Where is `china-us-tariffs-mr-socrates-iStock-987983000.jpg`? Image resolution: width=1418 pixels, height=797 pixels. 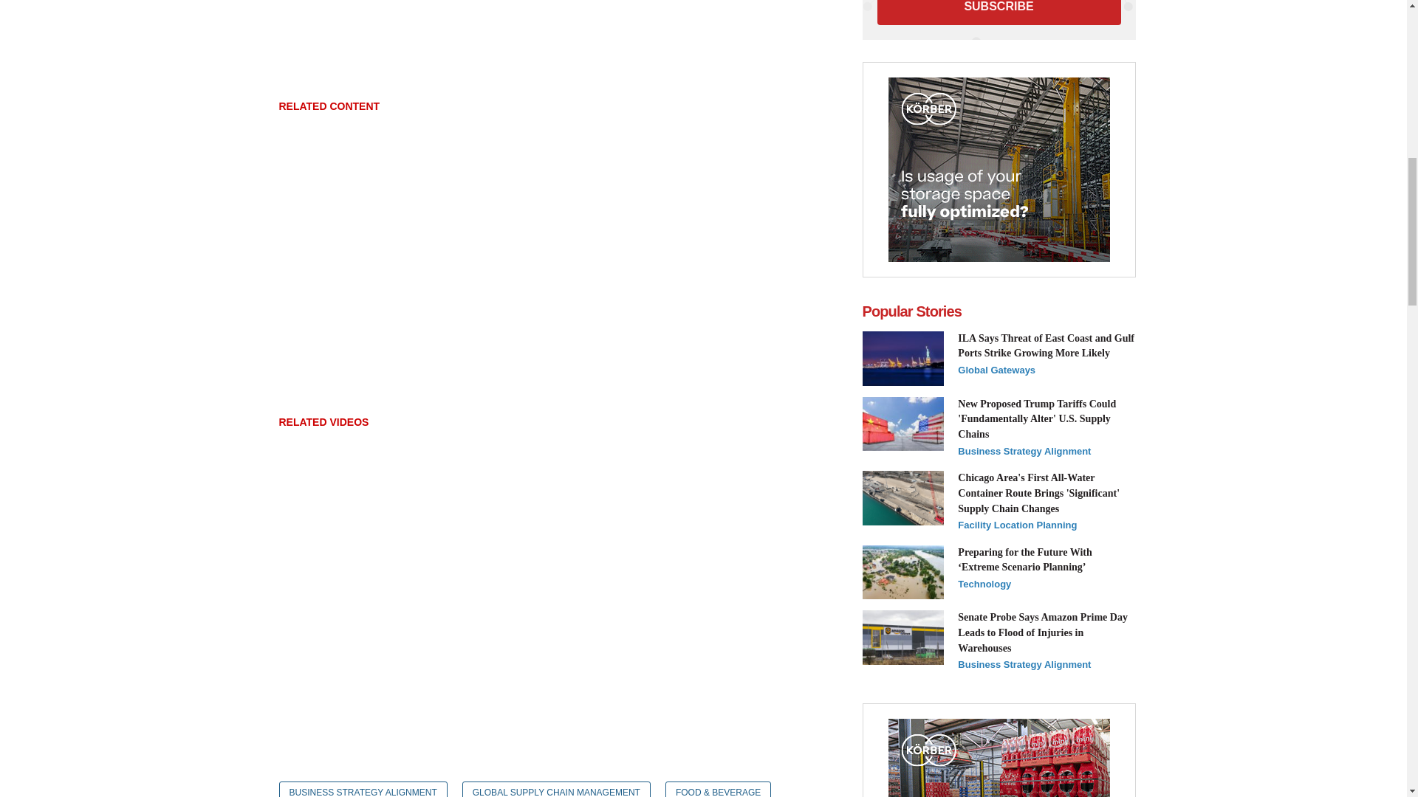 china-us-tariffs-mr-socrates-iStock-987983000.jpg is located at coordinates (902, 424).